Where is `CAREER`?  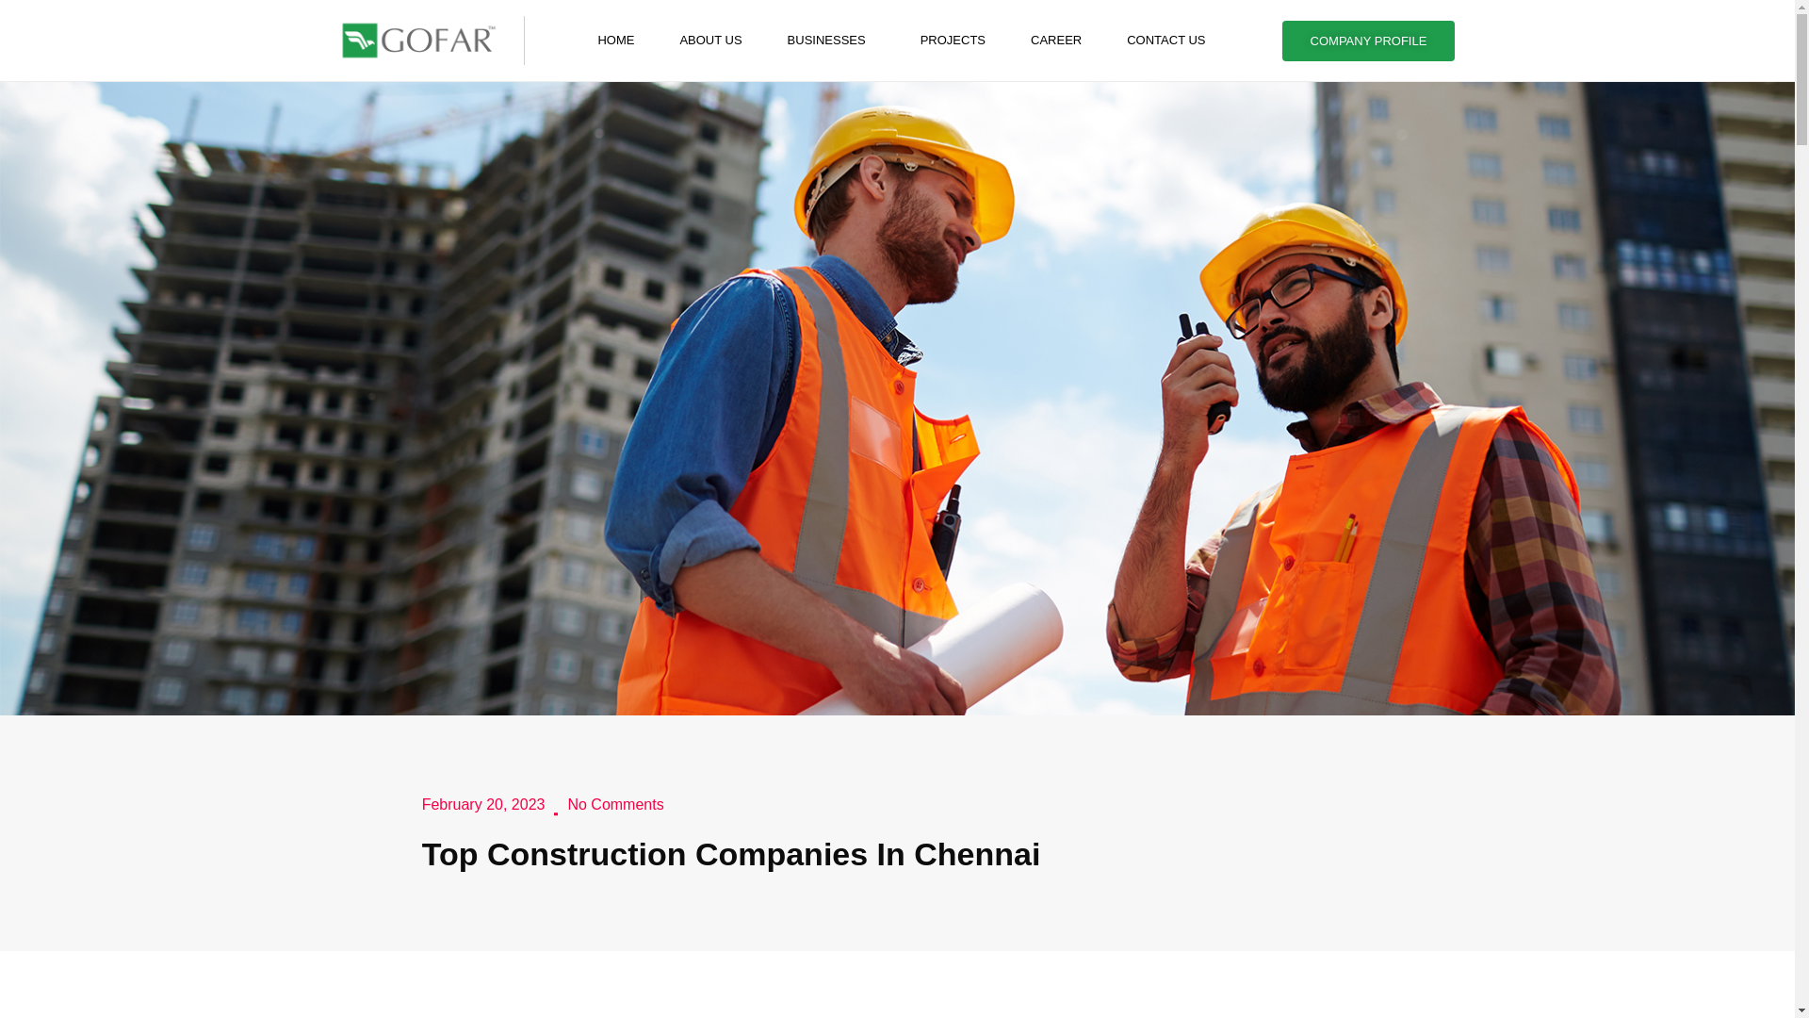
CAREER is located at coordinates (1055, 40).